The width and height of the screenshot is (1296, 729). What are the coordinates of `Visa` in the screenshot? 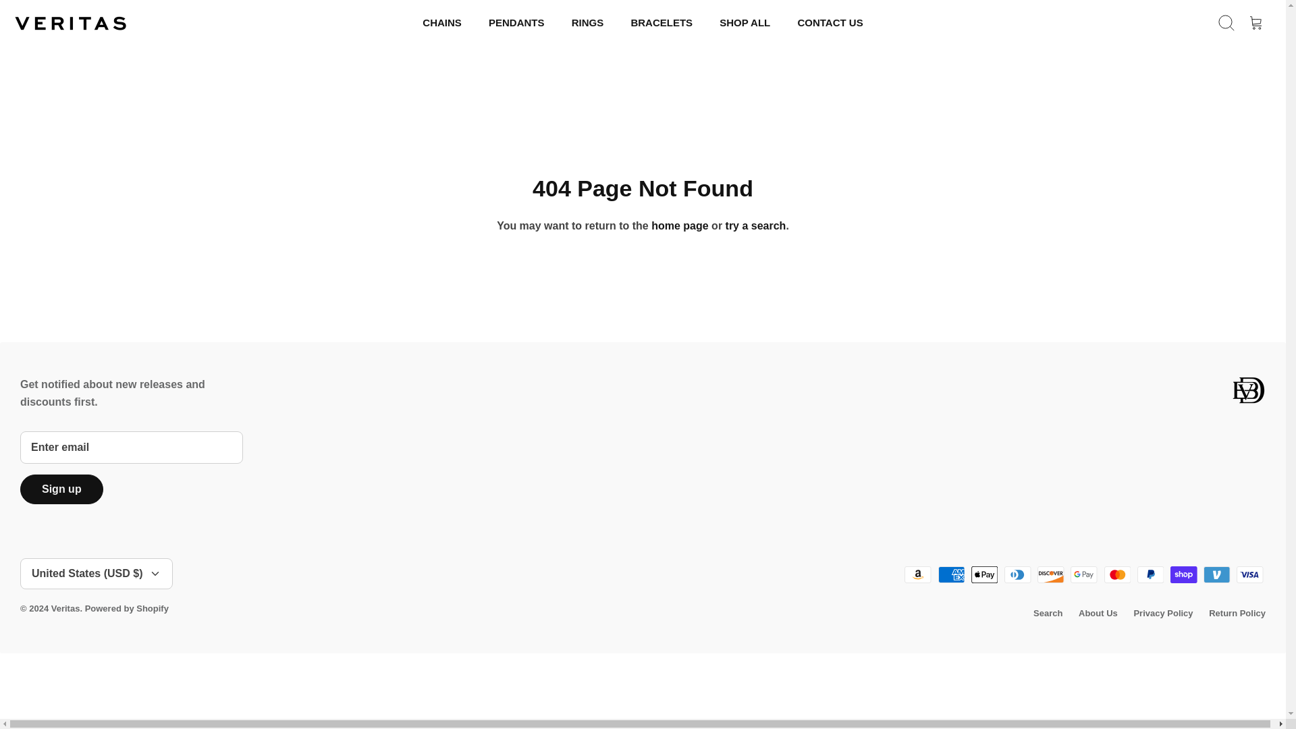 It's located at (1250, 575).